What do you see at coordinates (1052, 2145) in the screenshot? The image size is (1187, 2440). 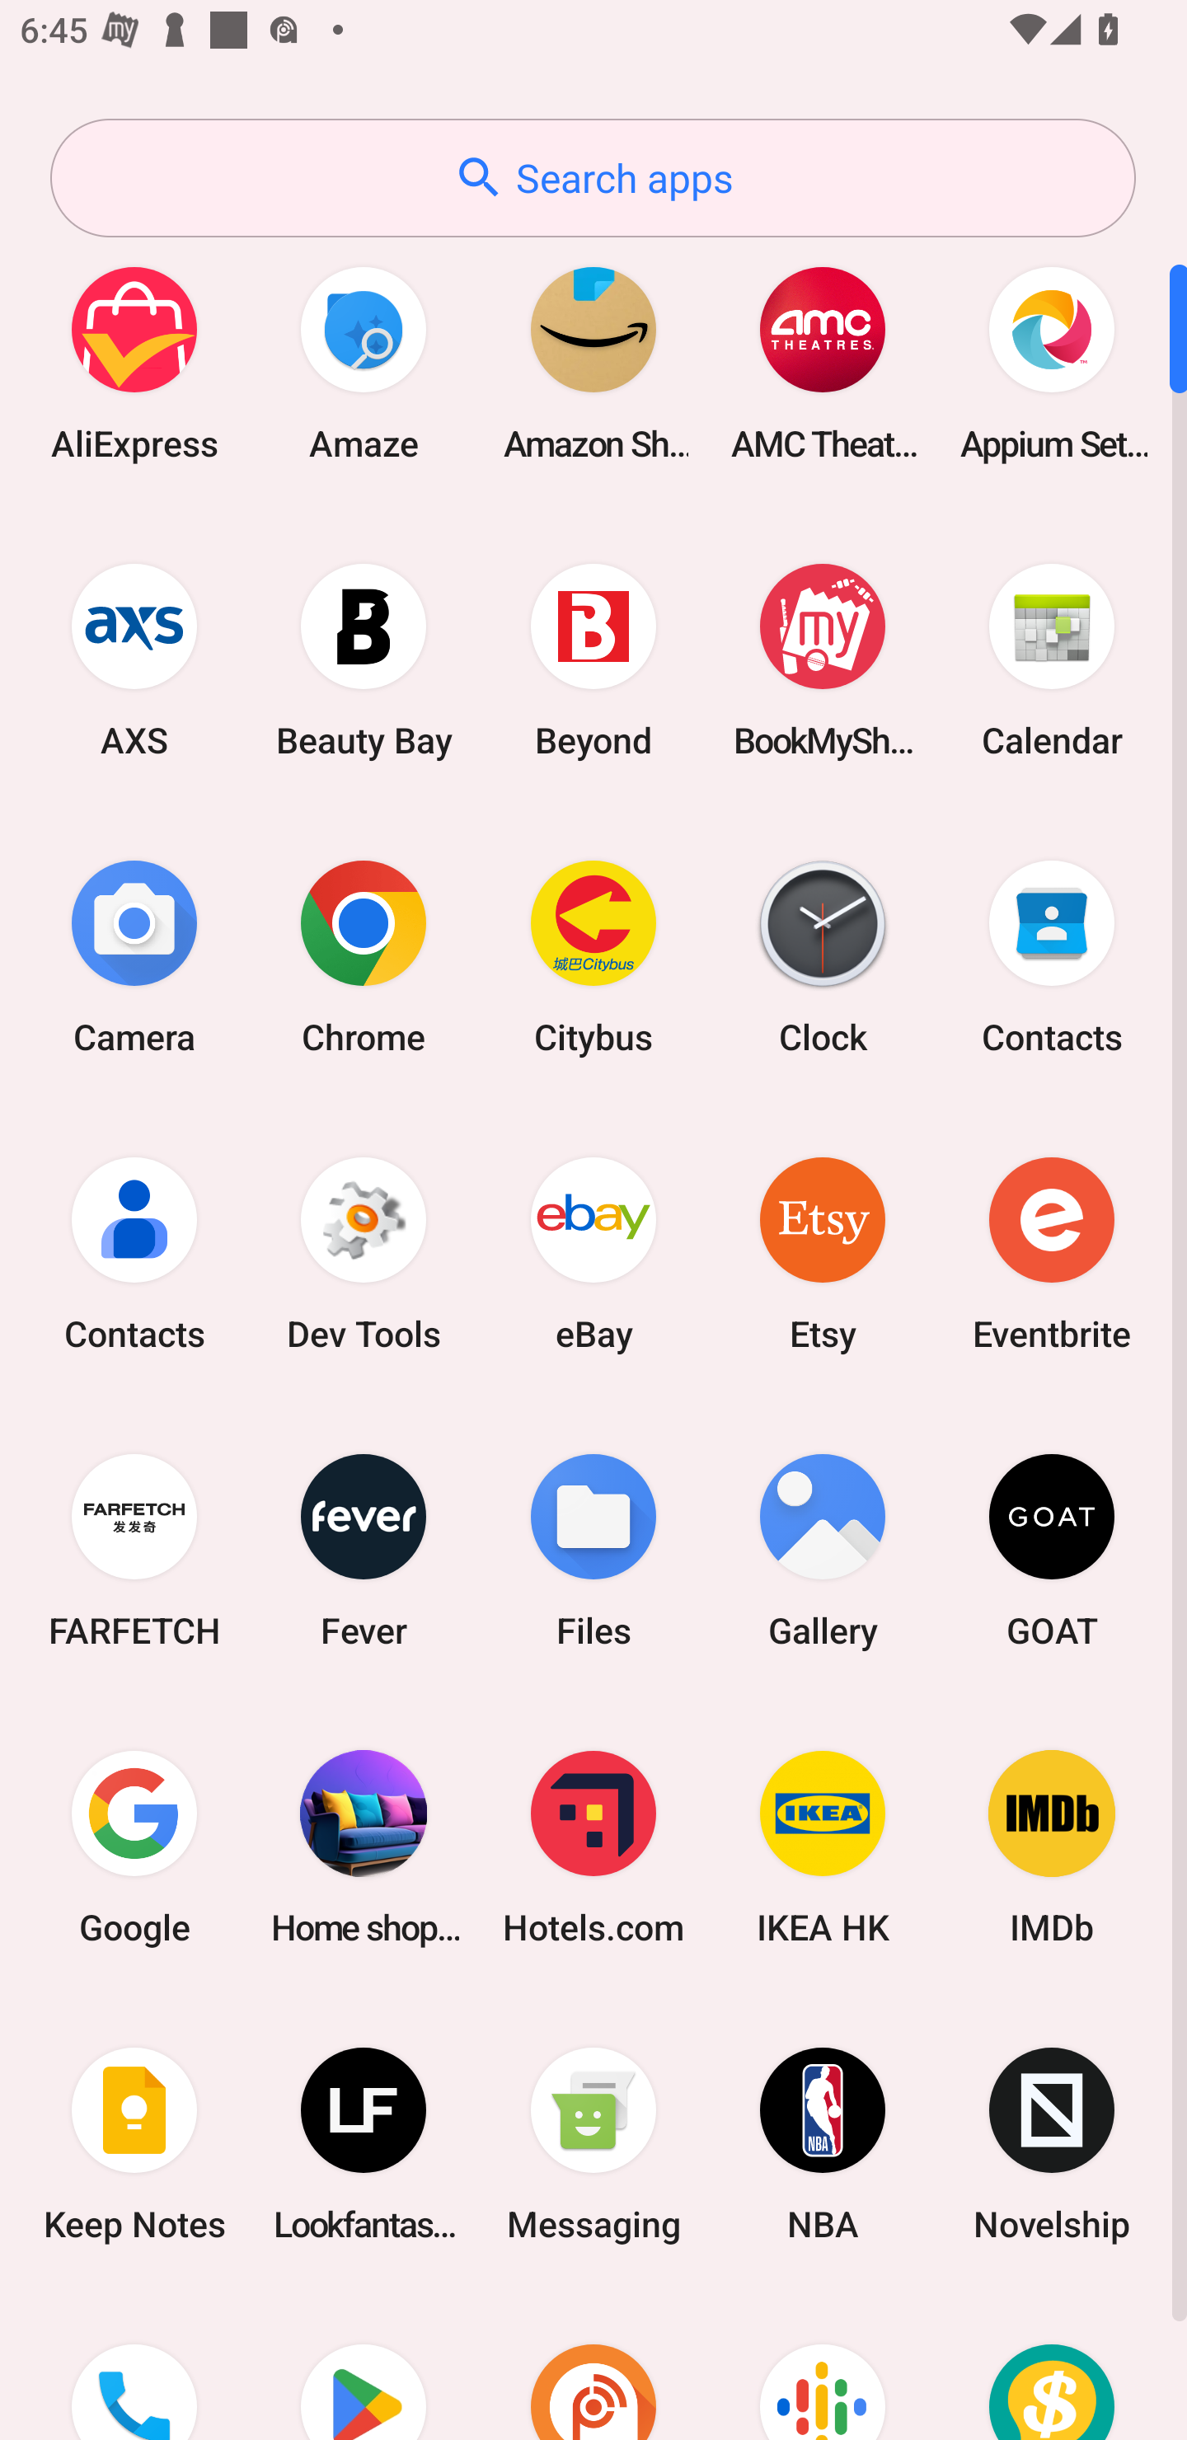 I see `Novelship` at bounding box center [1052, 2145].